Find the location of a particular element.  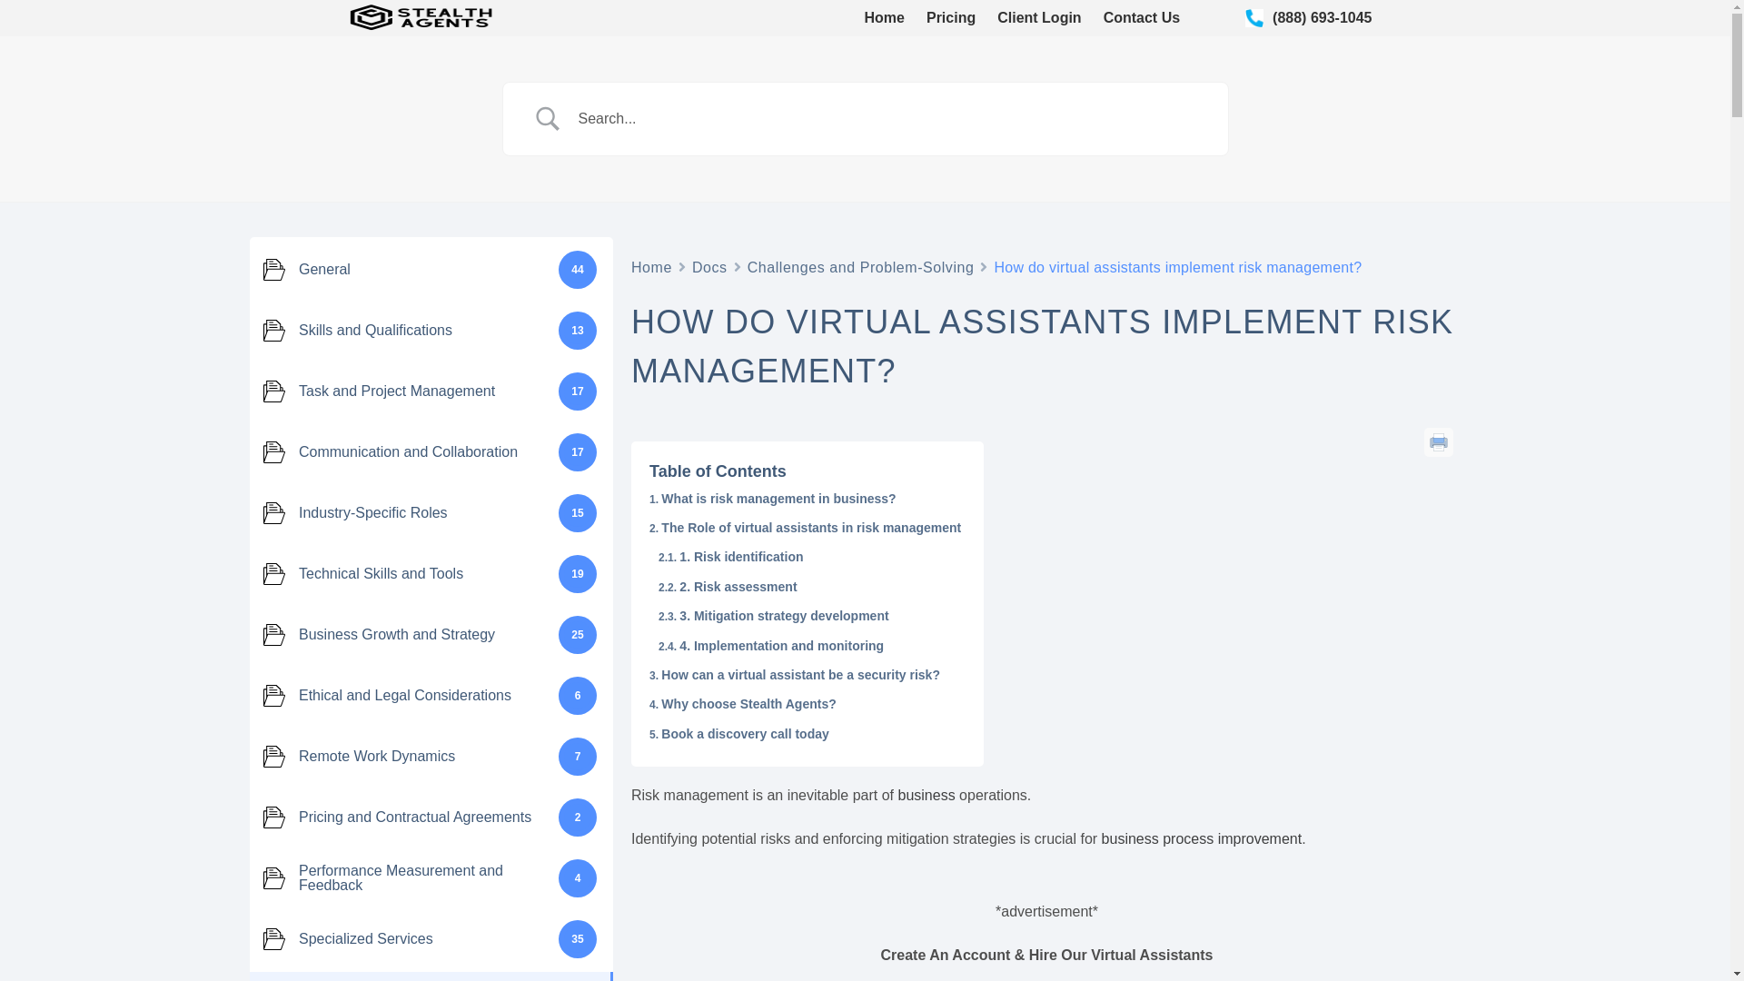

Contact Us is located at coordinates (1142, 18).